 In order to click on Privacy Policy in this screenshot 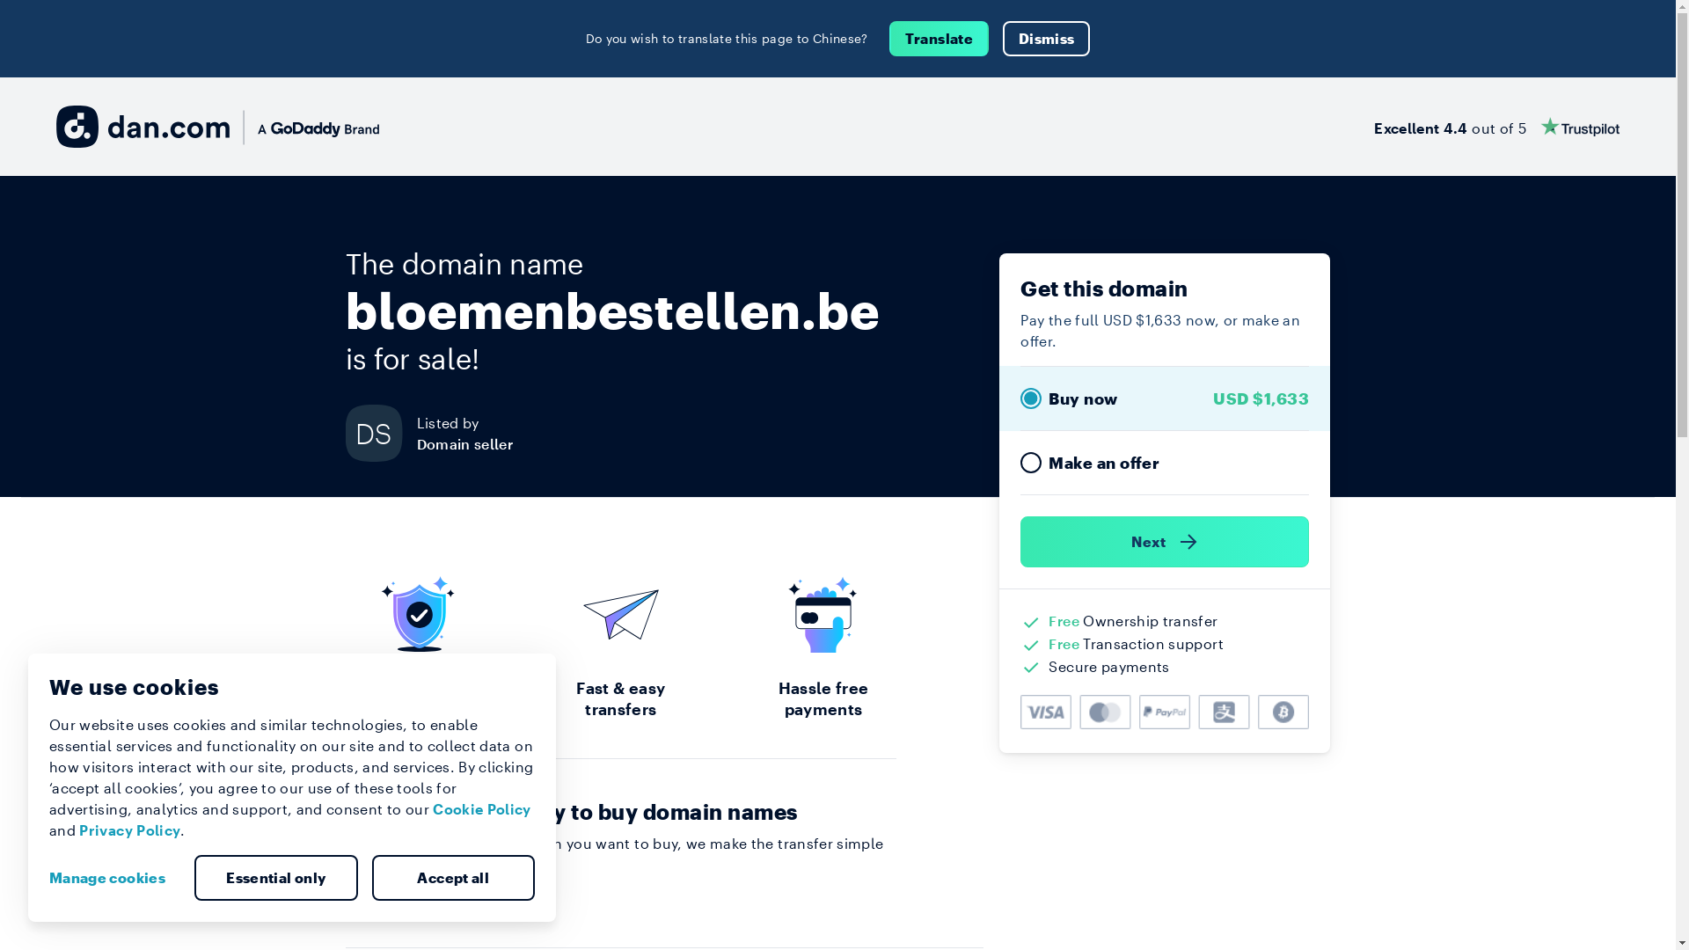, I will do `click(130, 830)`.